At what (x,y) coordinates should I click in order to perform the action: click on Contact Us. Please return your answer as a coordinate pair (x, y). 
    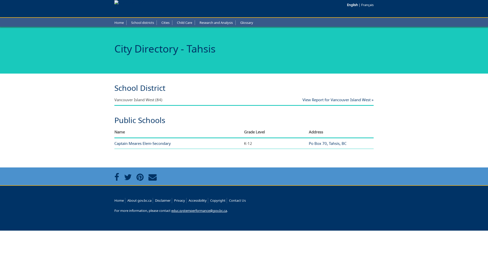
    Looking at the image, I should click on (237, 200).